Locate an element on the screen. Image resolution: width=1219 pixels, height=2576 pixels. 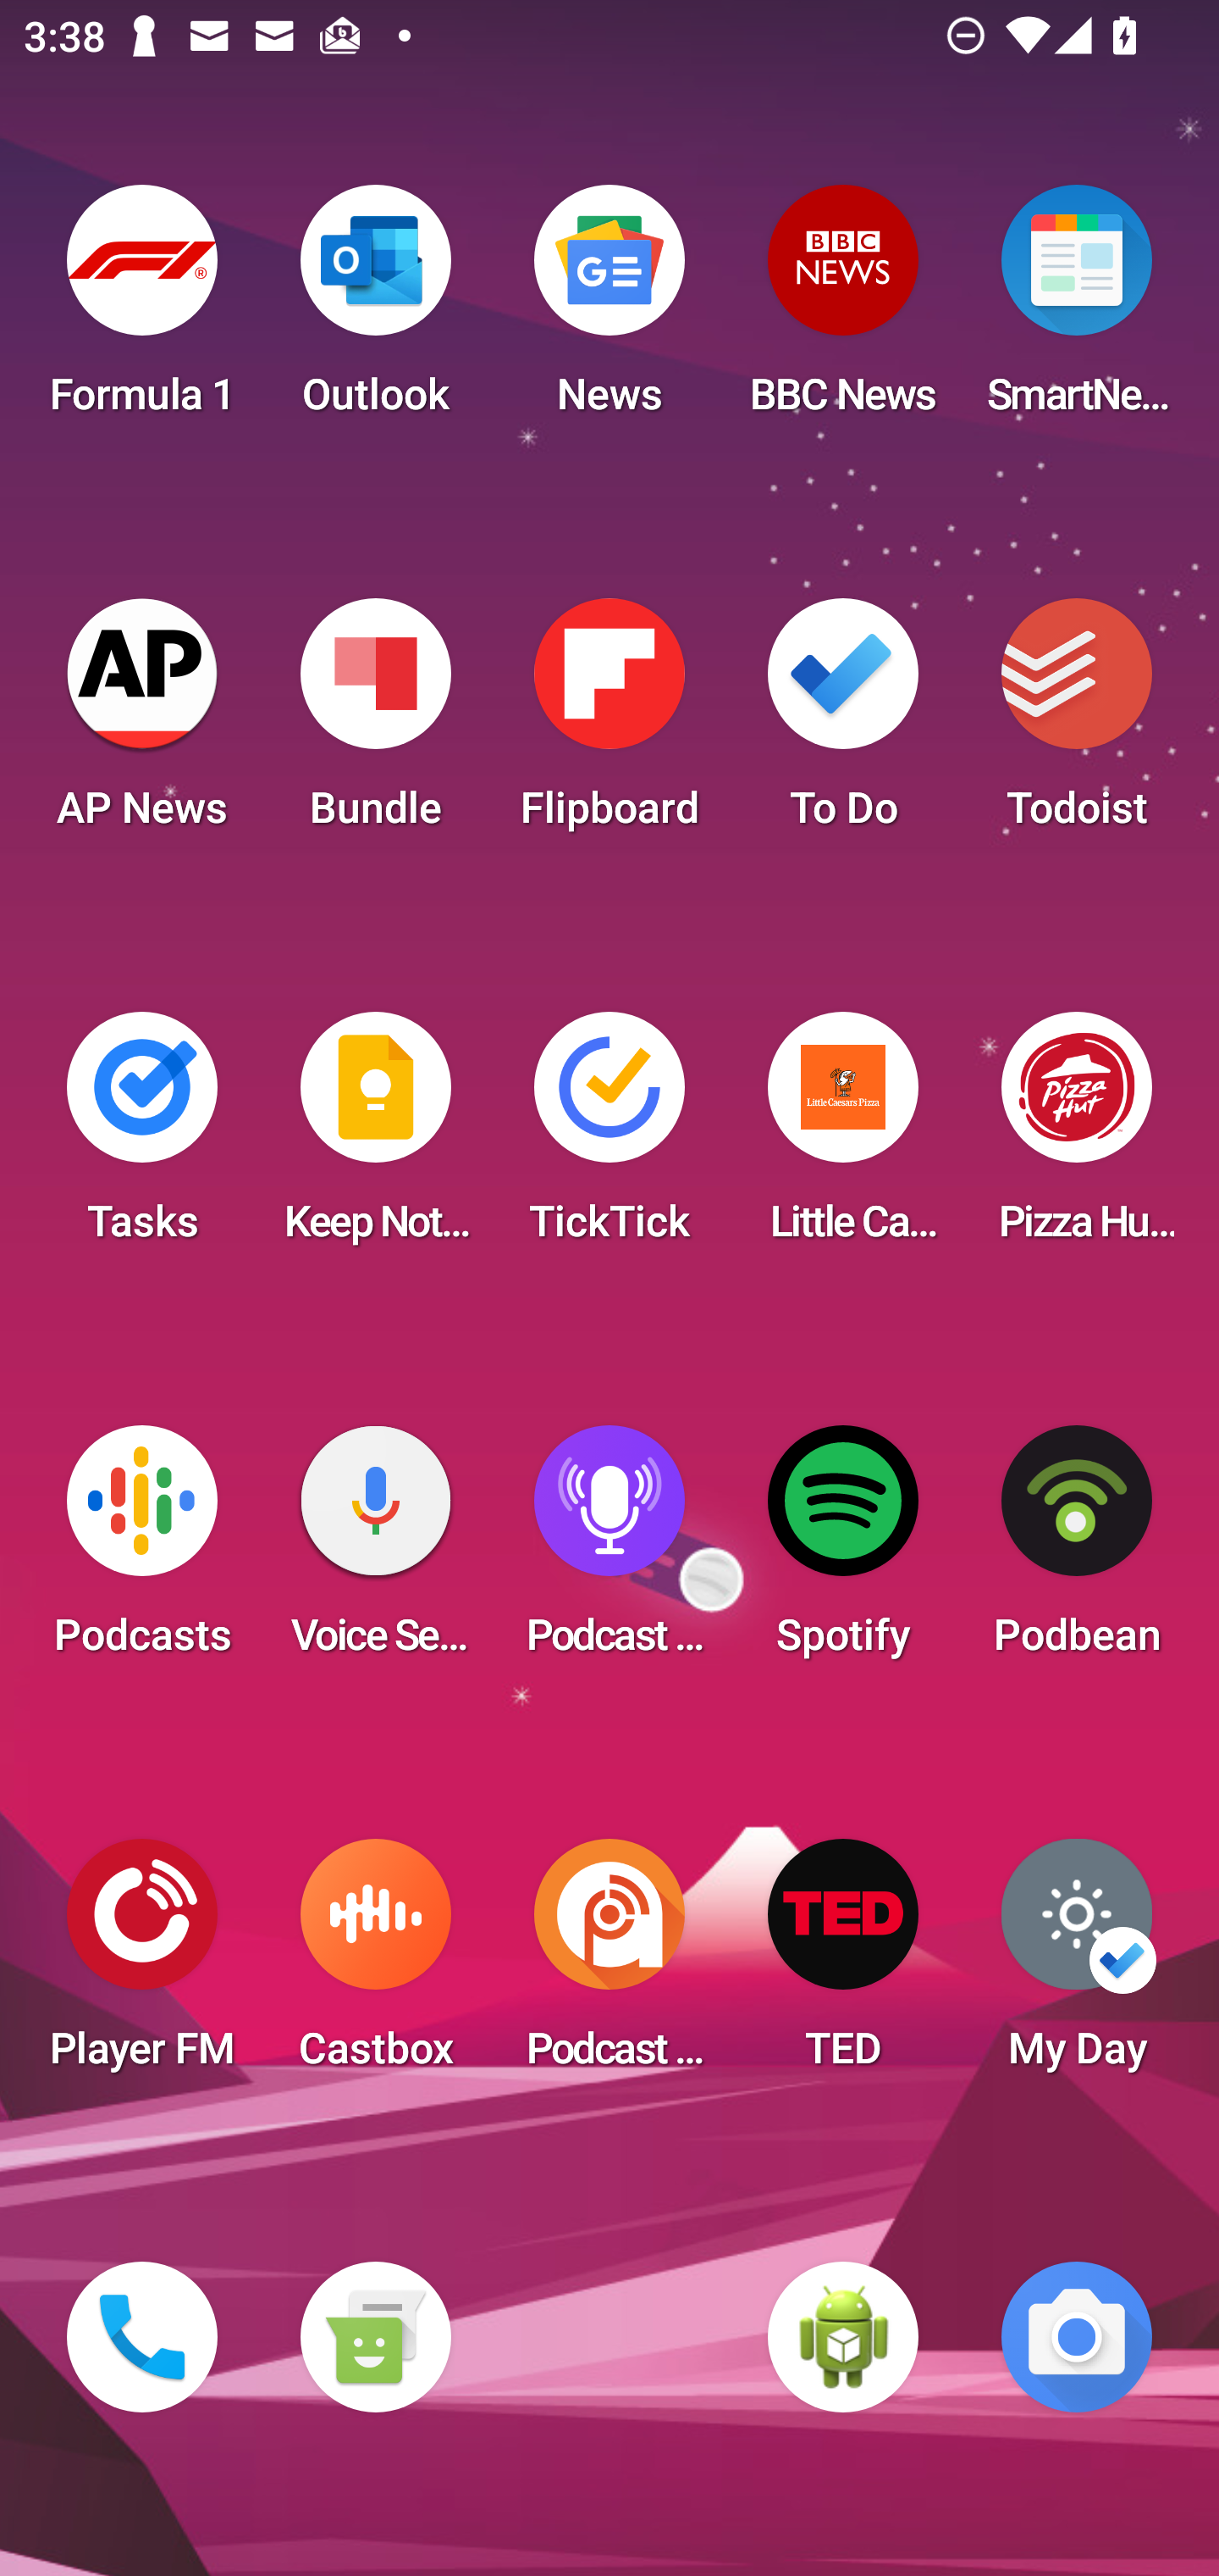
Castbox is located at coordinates (375, 1964).